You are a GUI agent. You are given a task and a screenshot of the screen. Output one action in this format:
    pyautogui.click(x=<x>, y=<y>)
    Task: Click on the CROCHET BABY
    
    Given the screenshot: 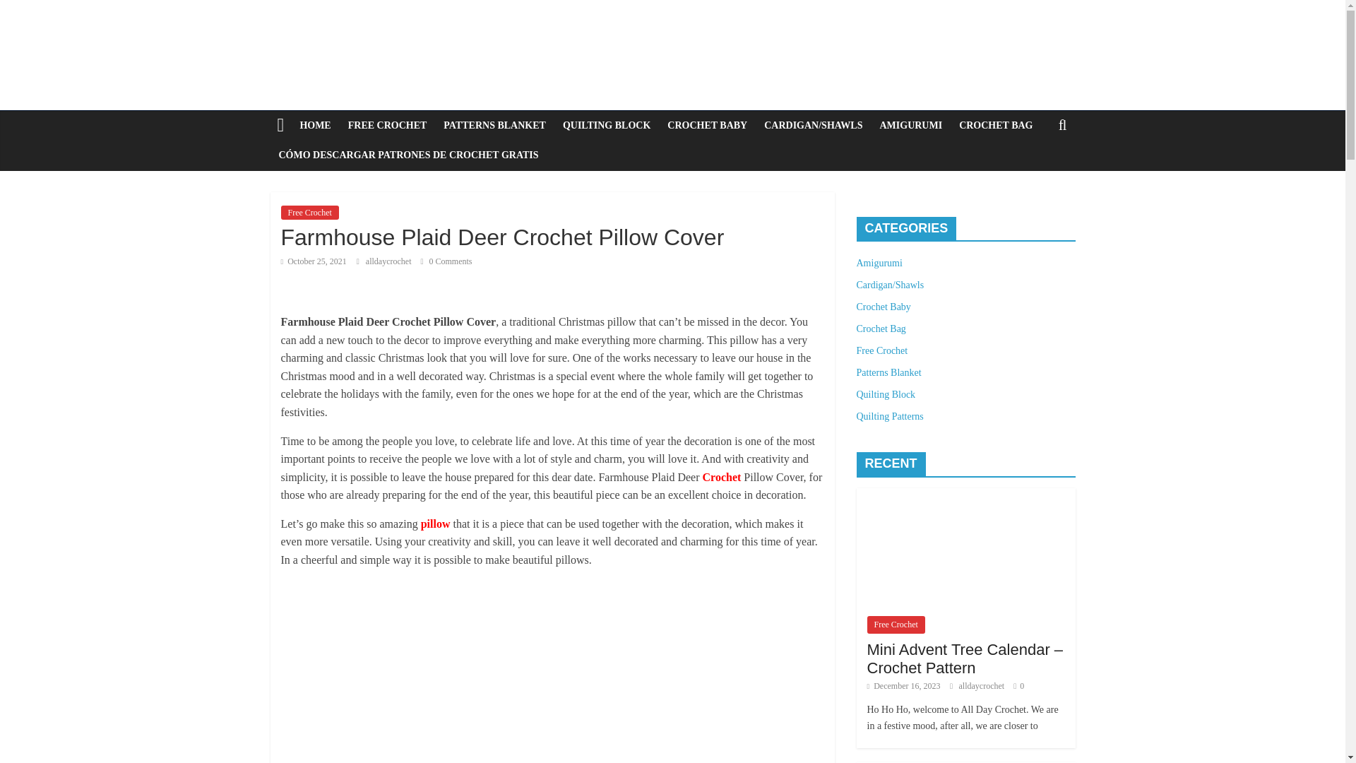 What is the action you would take?
    pyautogui.click(x=707, y=125)
    